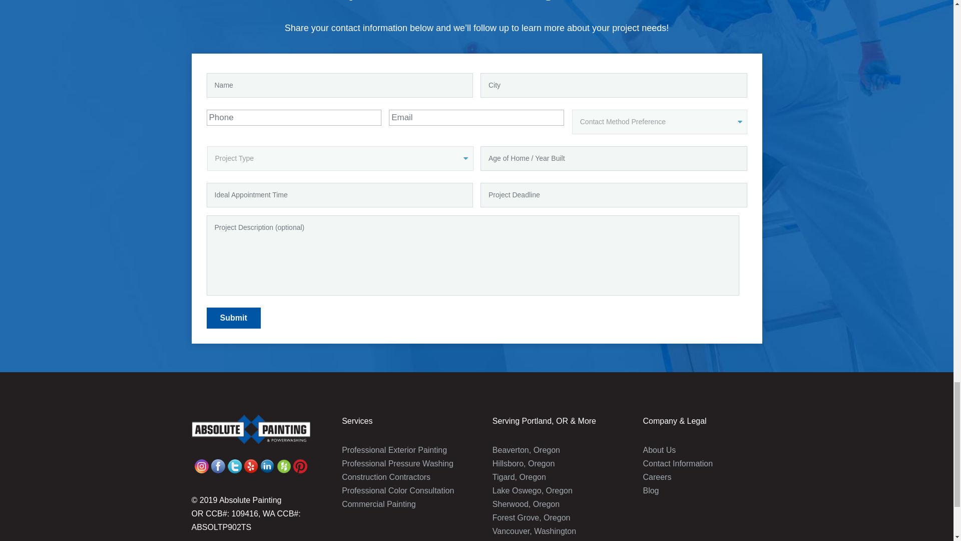 The image size is (961, 541). What do you see at coordinates (397, 463) in the screenshot?
I see `Professional Pressure Washing` at bounding box center [397, 463].